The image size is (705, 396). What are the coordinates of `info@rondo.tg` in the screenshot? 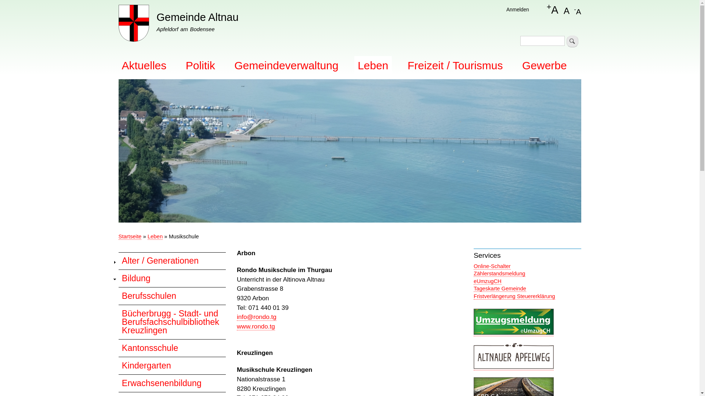 It's located at (257, 317).